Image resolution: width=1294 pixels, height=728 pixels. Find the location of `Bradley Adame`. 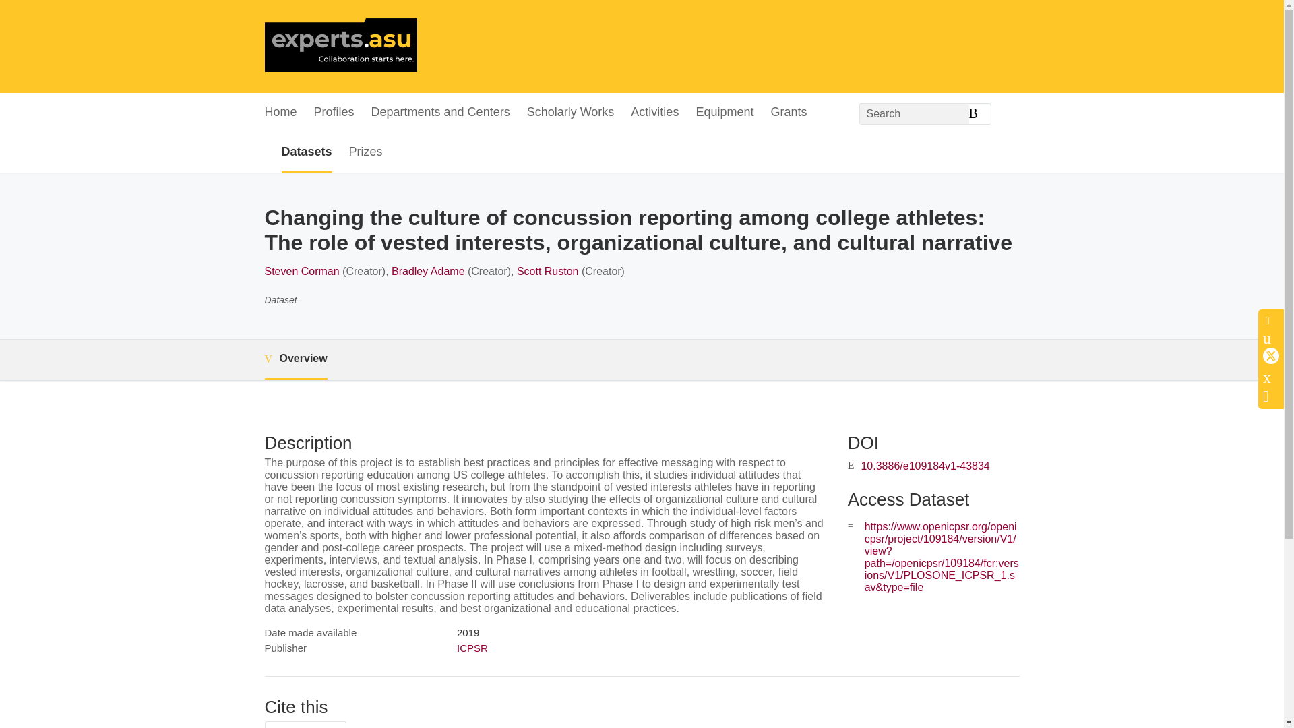

Bradley Adame is located at coordinates (428, 271).